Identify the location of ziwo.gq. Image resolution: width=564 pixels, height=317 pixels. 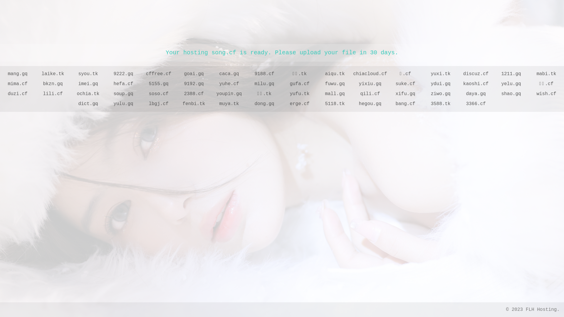
(441, 94).